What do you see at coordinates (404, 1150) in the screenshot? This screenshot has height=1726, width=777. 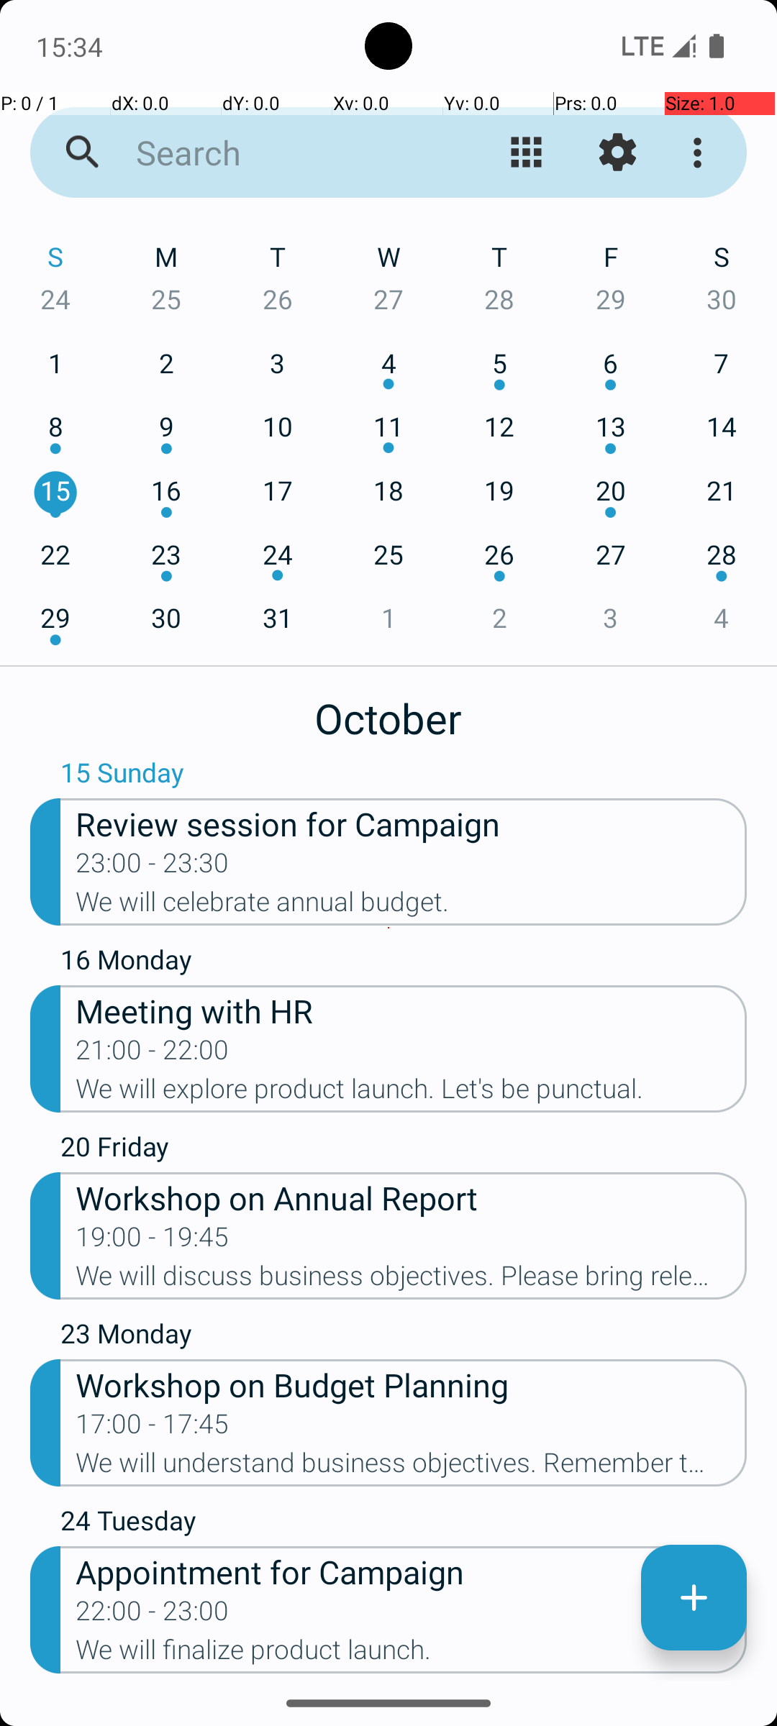 I see `20 Friday` at bounding box center [404, 1150].